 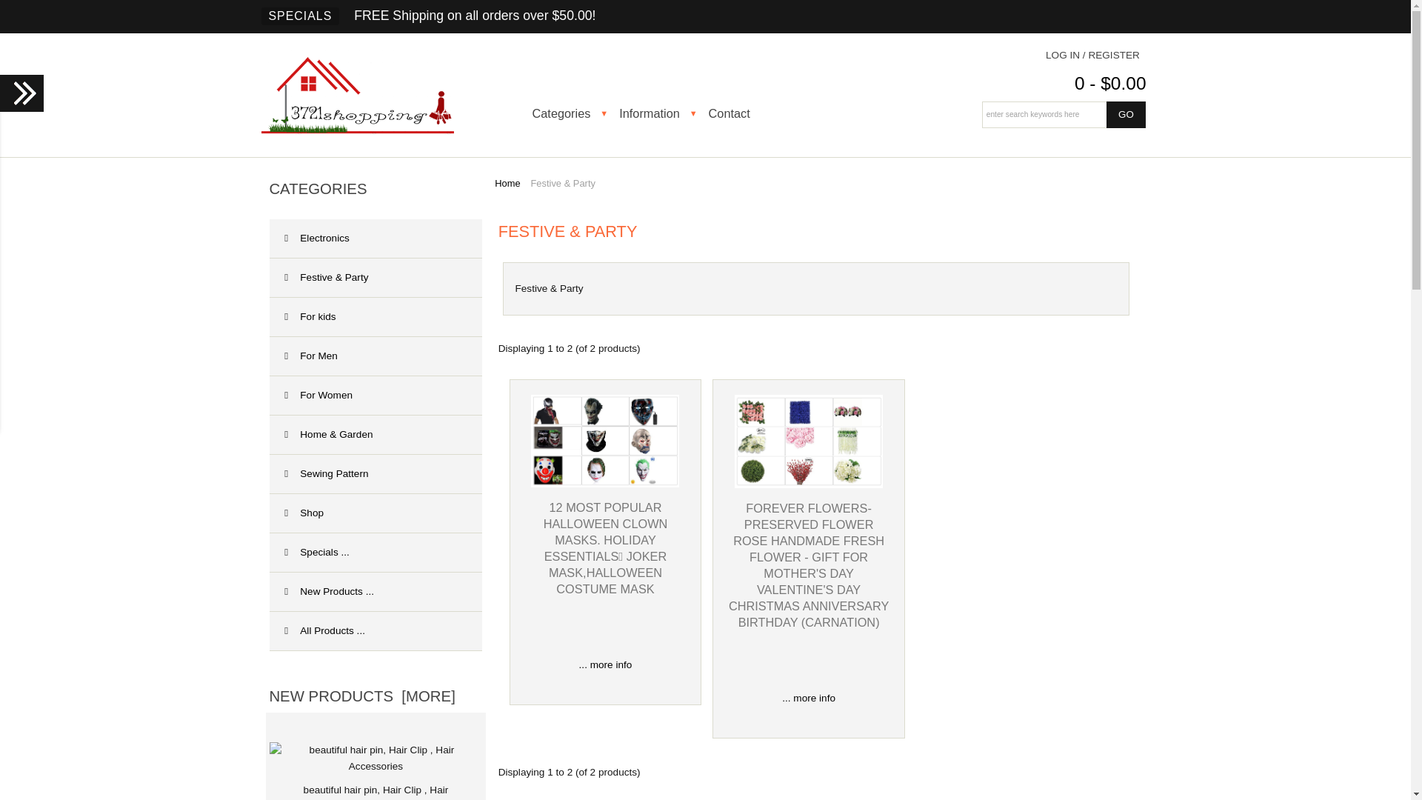 What do you see at coordinates (1111, 83) in the screenshot?
I see `0 - $0.00` at bounding box center [1111, 83].